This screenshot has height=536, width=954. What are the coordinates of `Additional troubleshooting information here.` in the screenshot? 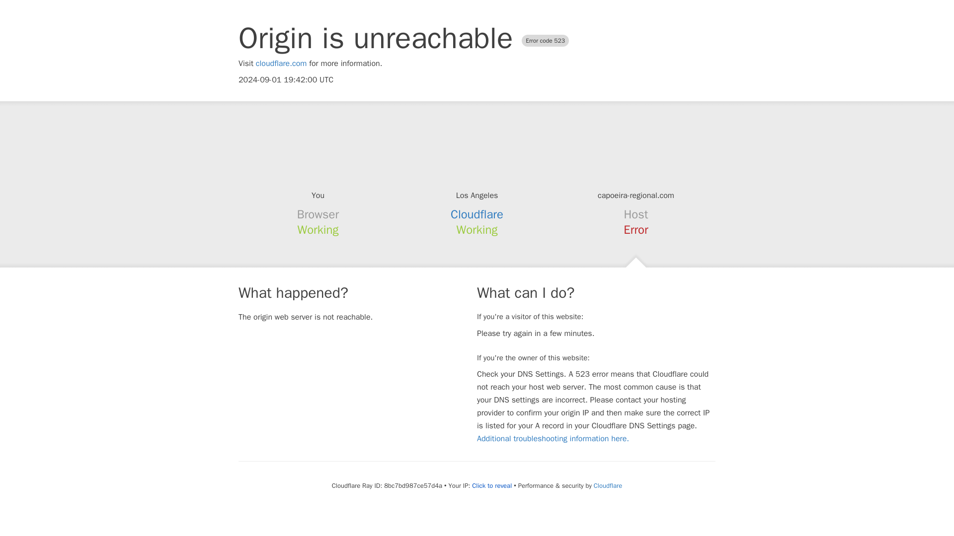 It's located at (553, 439).